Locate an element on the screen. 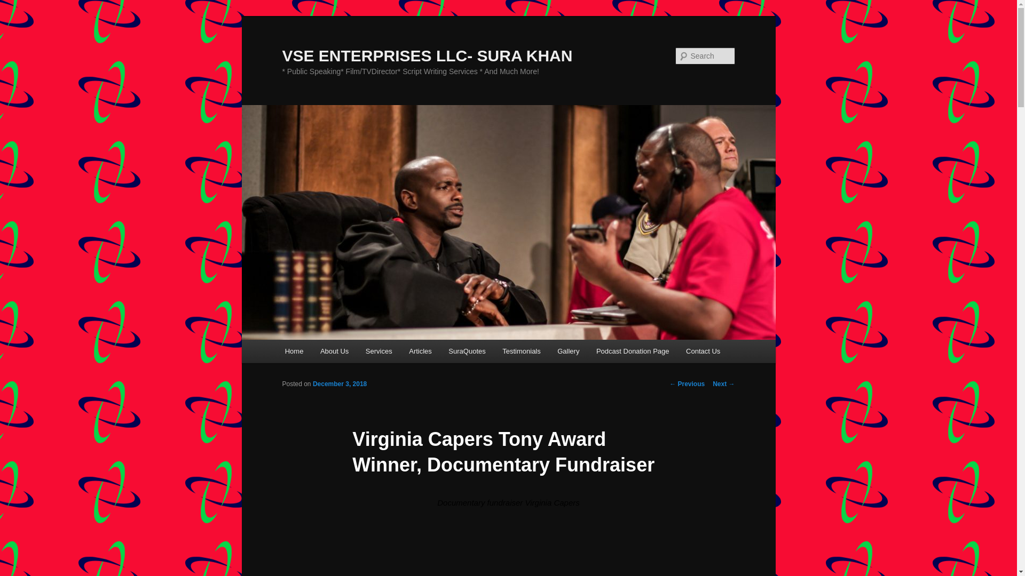 The width and height of the screenshot is (1025, 576). Testimonials is located at coordinates (521, 351).